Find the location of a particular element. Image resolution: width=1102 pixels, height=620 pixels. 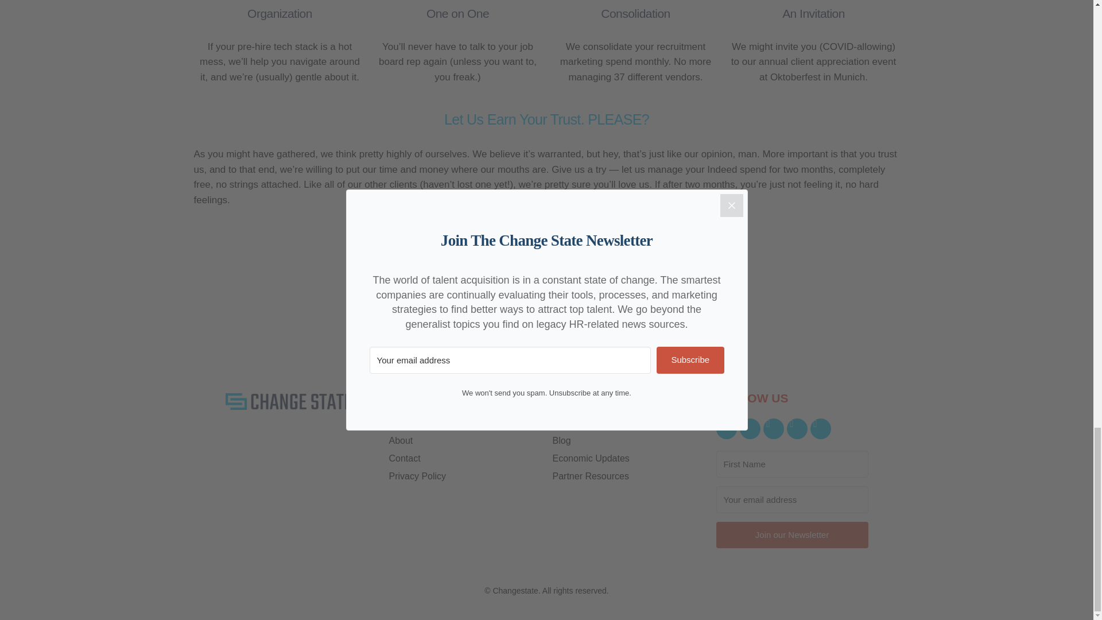

About is located at coordinates (465, 441).